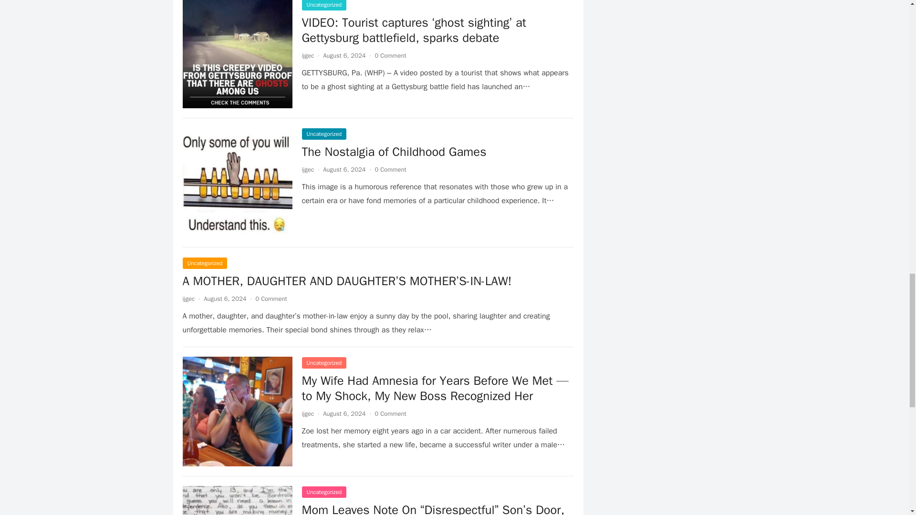 This screenshot has width=916, height=515. What do you see at coordinates (390, 169) in the screenshot?
I see `0 Comment` at bounding box center [390, 169].